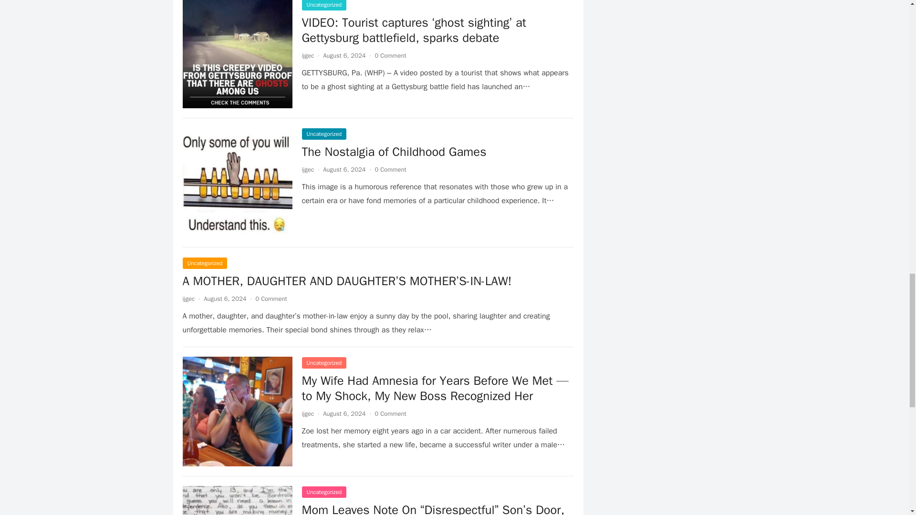 This screenshot has width=916, height=515. What do you see at coordinates (390, 169) in the screenshot?
I see `0 Comment` at bounding box center [390, 169].